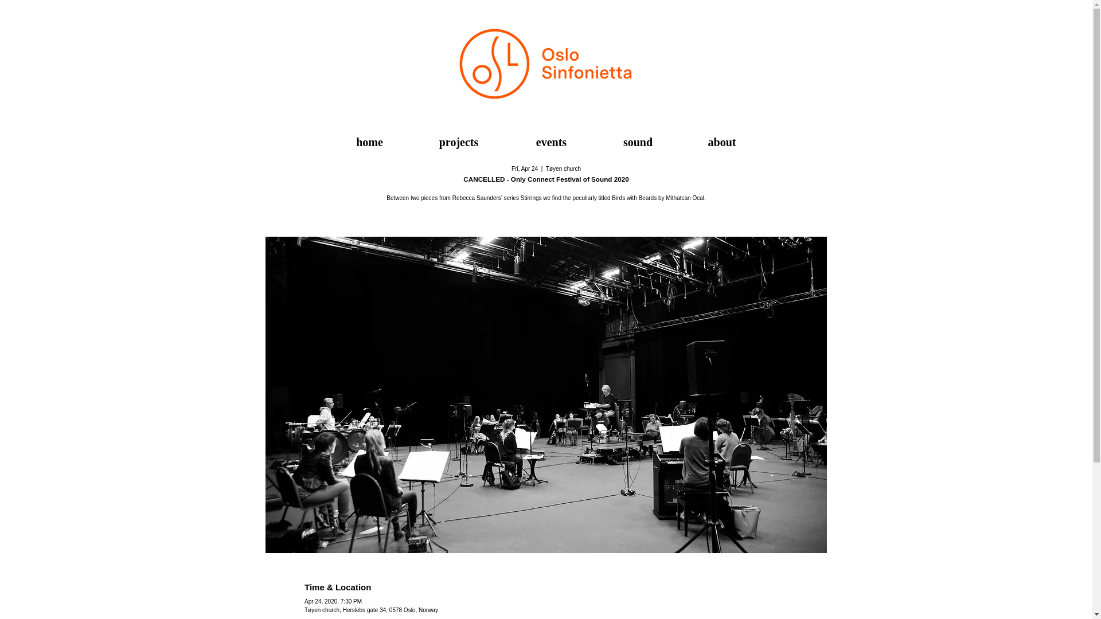 The height and width of the screenshot is (619, 1101). Describe the element at coordinates (550, 142) in the screenshot. I see `events` at that location.